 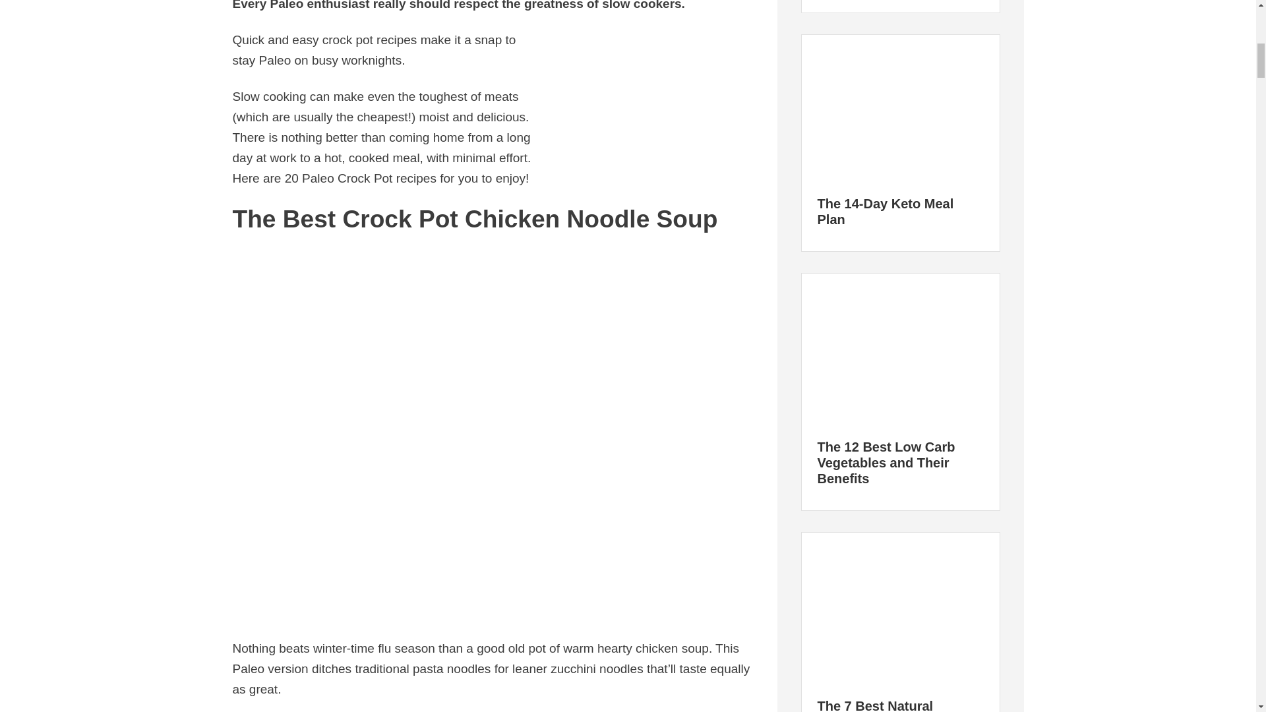 I want to click on The 14-Day Keto Meal Plan, so click(x=886, y=212).